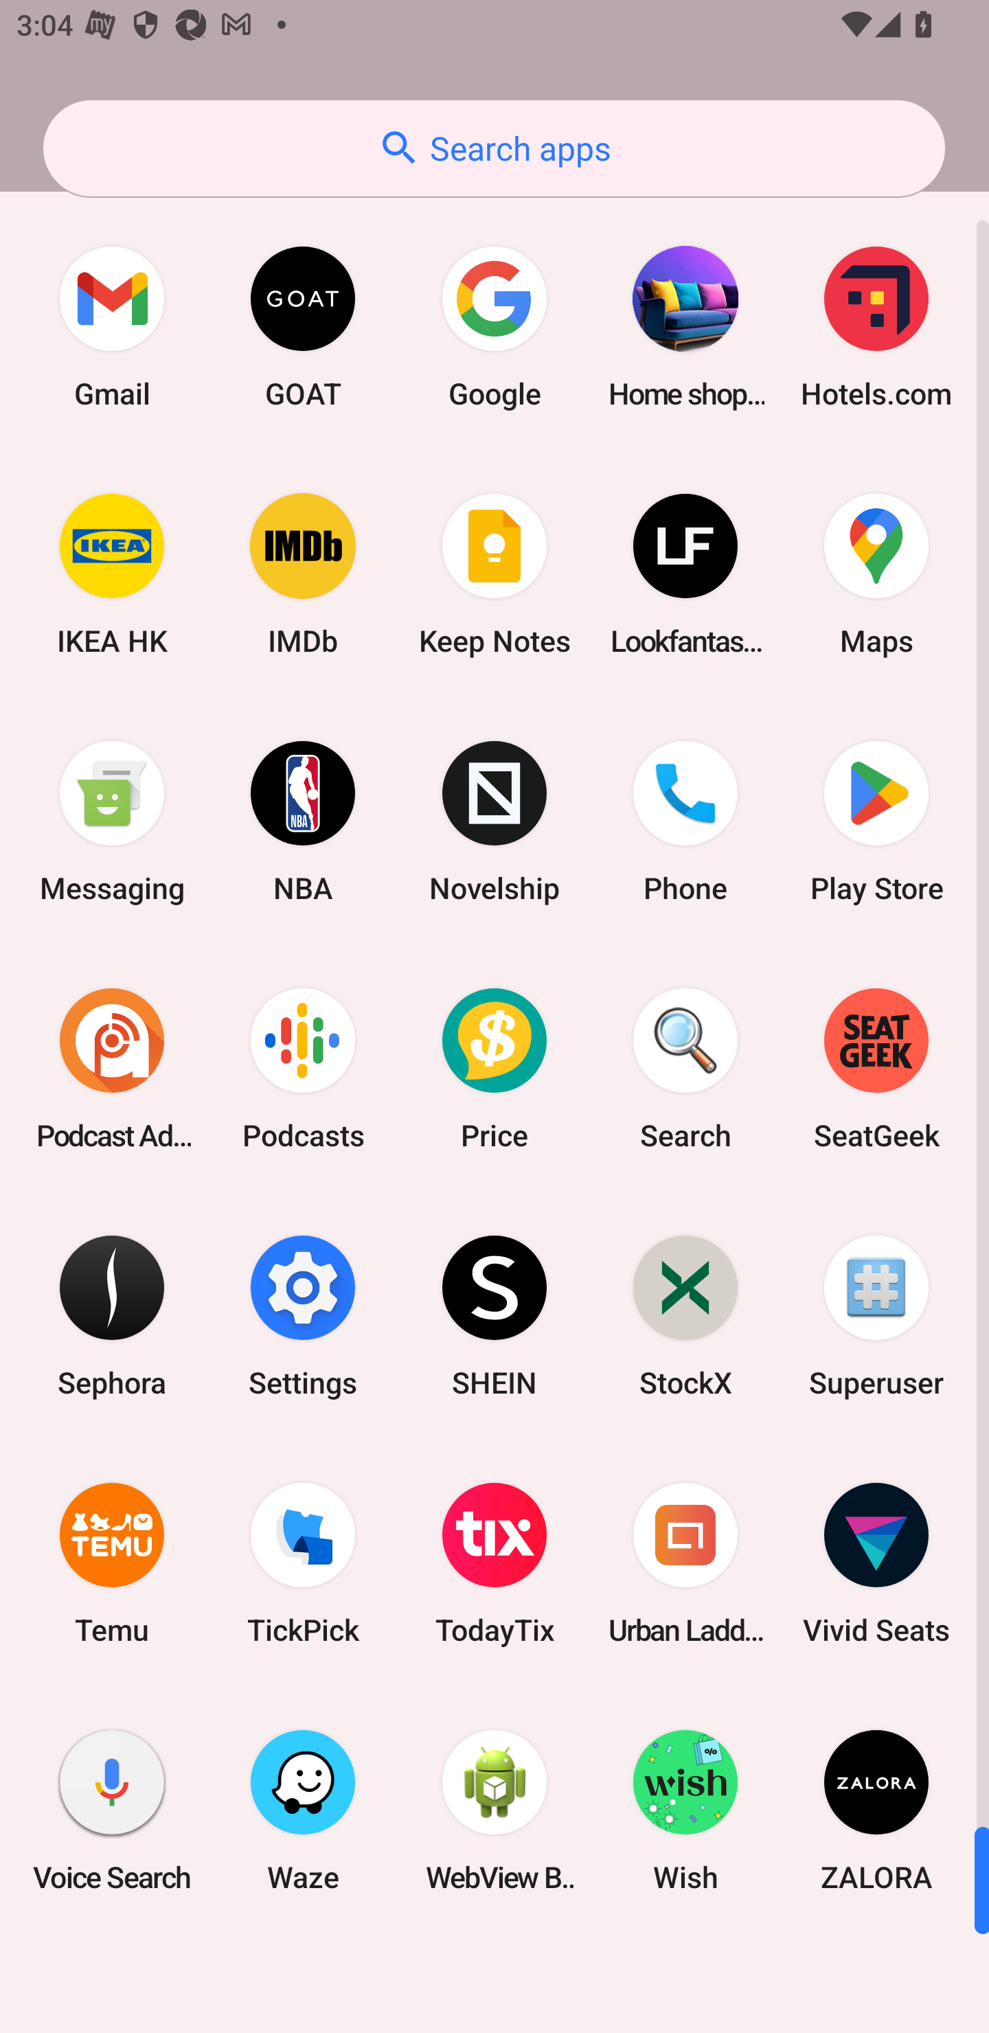 The image size is (989, 2033). I want to click on IMDb, so click(303, 574).